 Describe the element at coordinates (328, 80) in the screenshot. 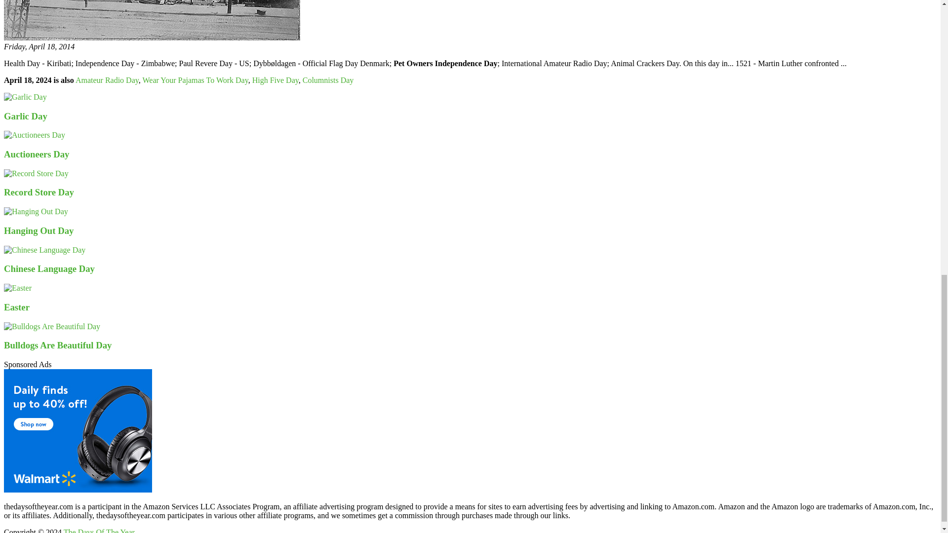

I see `Columnists Day` at that location.